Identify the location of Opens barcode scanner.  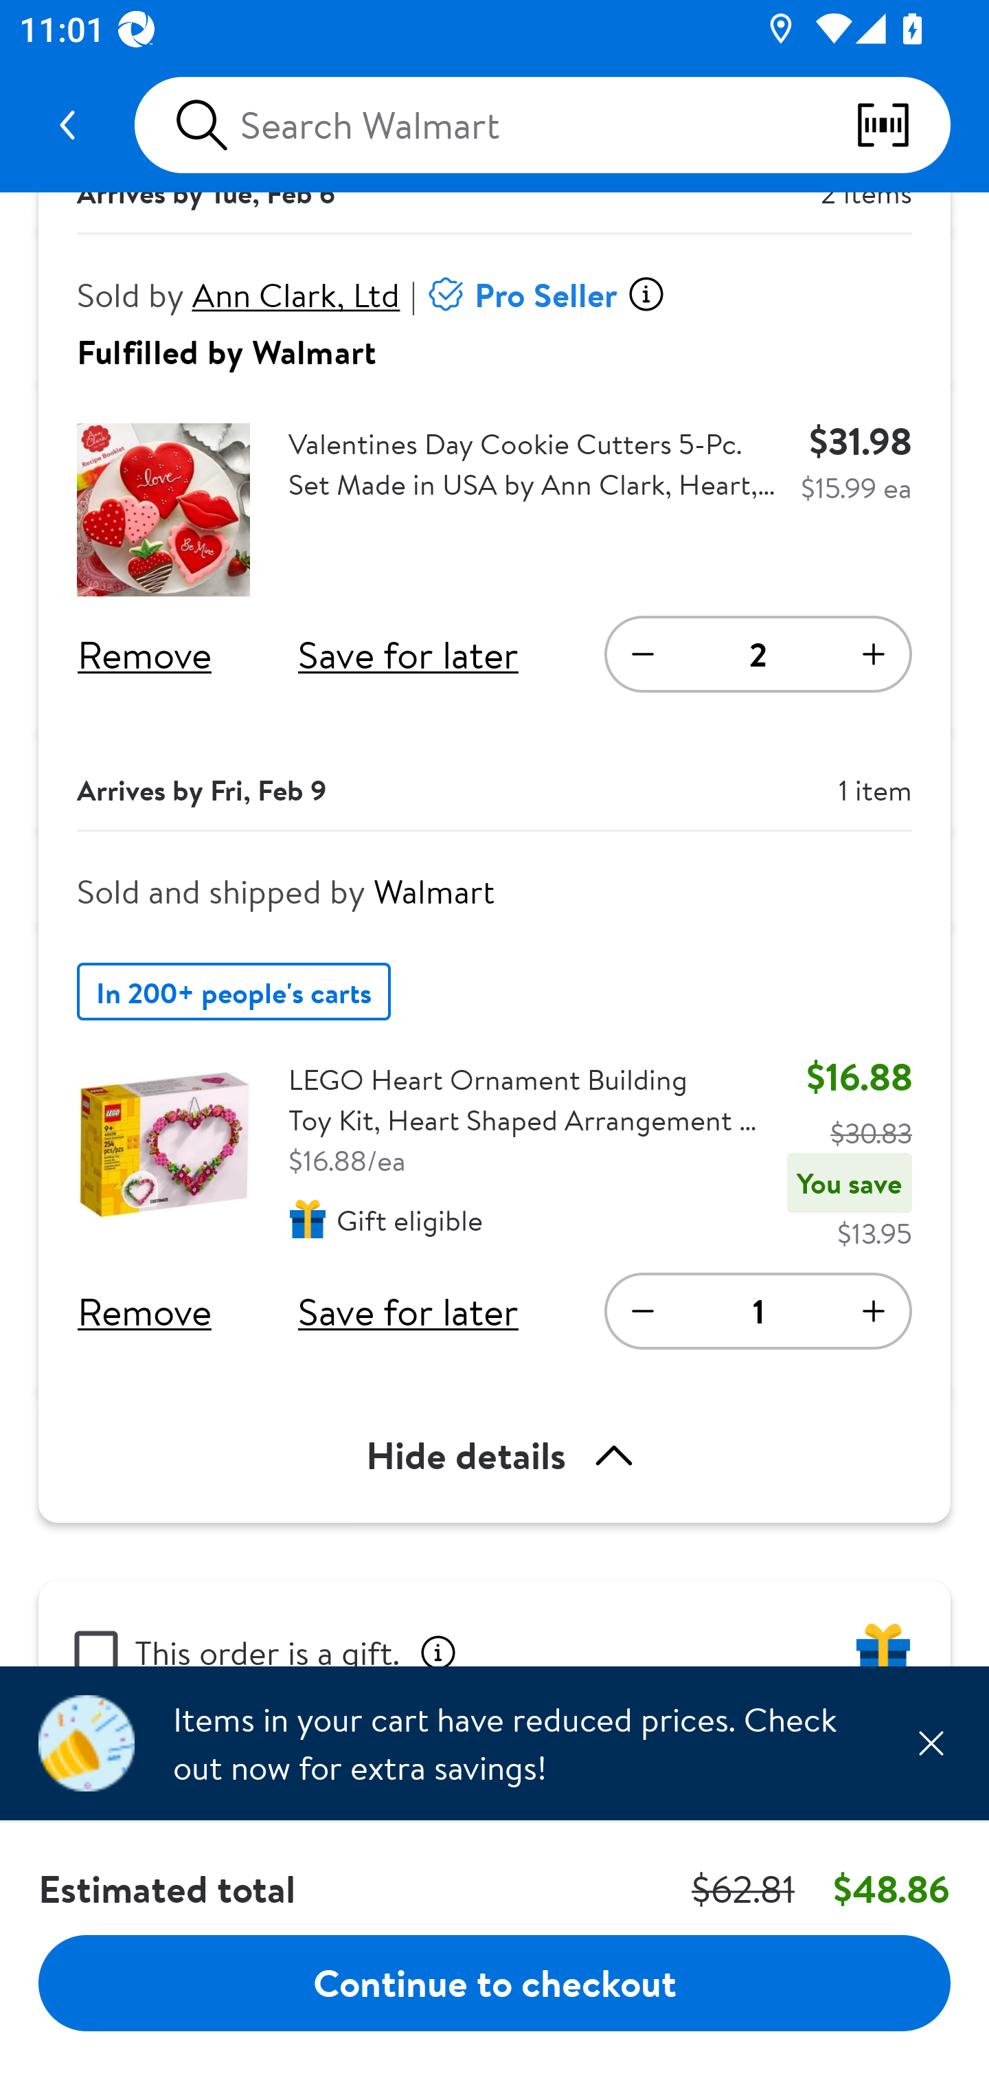
(902, 125).